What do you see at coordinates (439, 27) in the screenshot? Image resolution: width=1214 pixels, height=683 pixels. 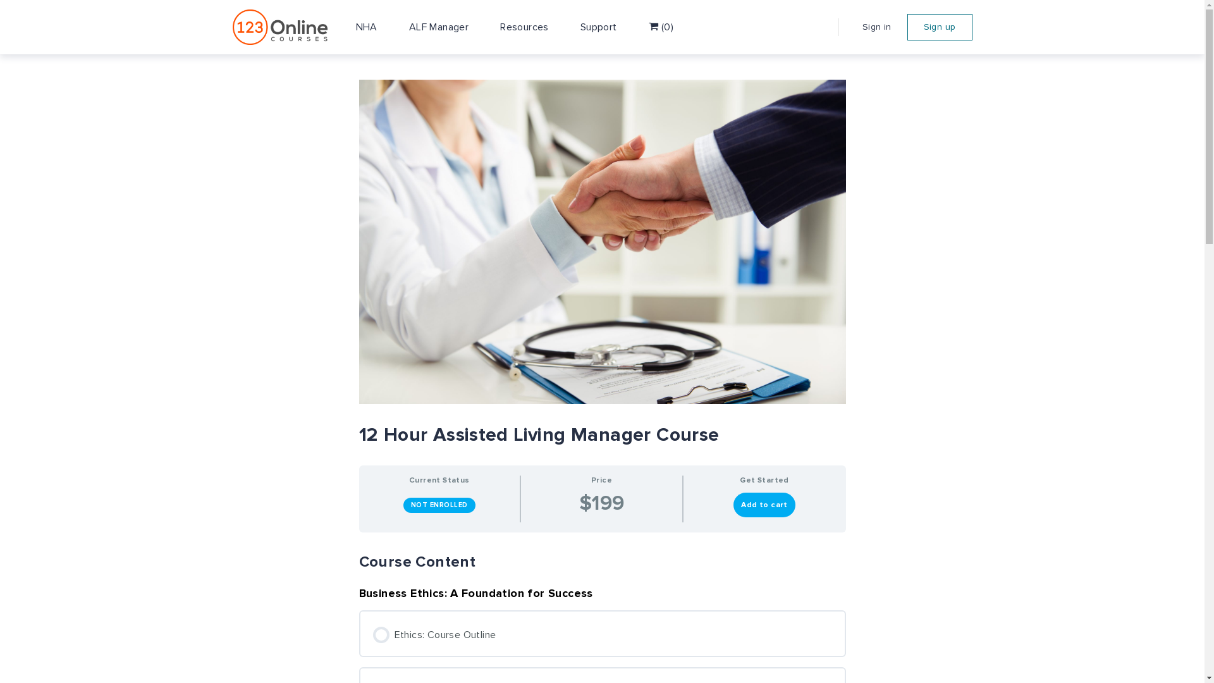 I see `ALF Manager` at bounding box center [439, 27].